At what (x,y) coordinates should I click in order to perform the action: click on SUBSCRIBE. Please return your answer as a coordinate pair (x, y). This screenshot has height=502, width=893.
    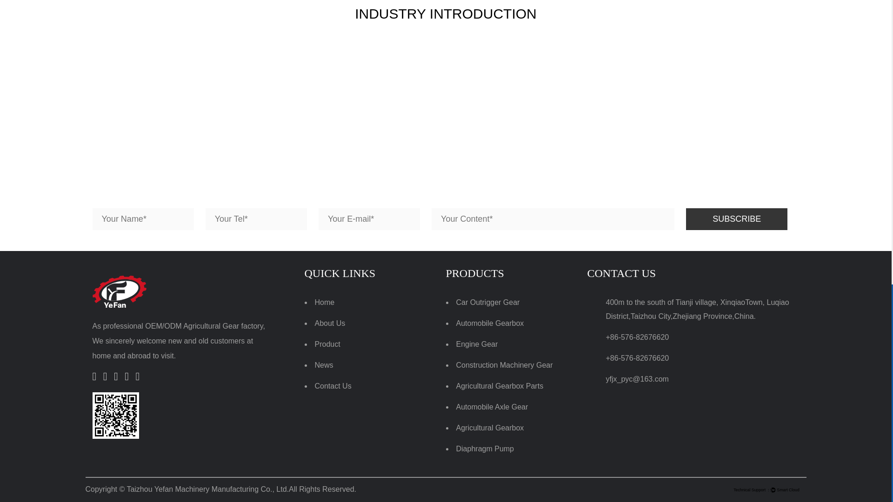
    Looking at the image, I should click on (737, 218).